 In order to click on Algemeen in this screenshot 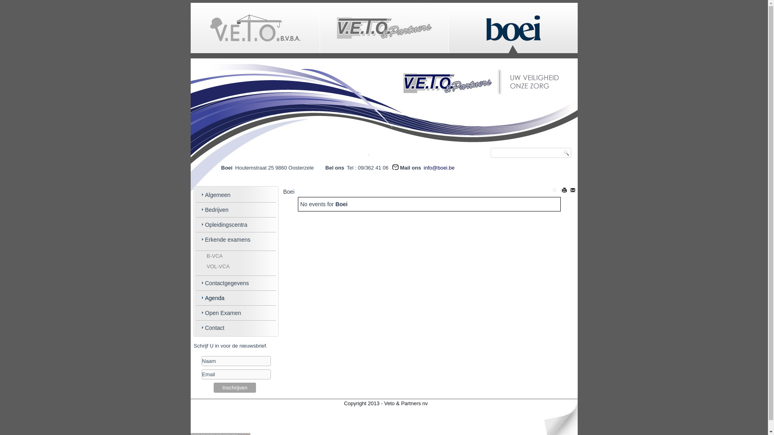, I will do `click(236, 195)`.